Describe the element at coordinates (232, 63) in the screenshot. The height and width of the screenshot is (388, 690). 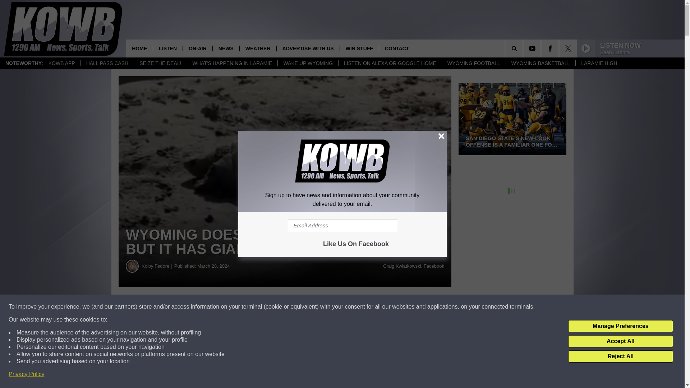
I see `WHAT'S HAPPENING IN LARAMIE` at that location.